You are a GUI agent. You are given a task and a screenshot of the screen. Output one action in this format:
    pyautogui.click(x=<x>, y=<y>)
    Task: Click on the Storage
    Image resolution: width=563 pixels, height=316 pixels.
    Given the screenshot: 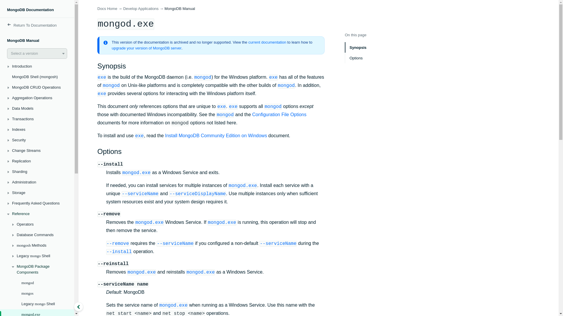 What is the action you would take?
    pyautogui.click(x=37, y=193)
    